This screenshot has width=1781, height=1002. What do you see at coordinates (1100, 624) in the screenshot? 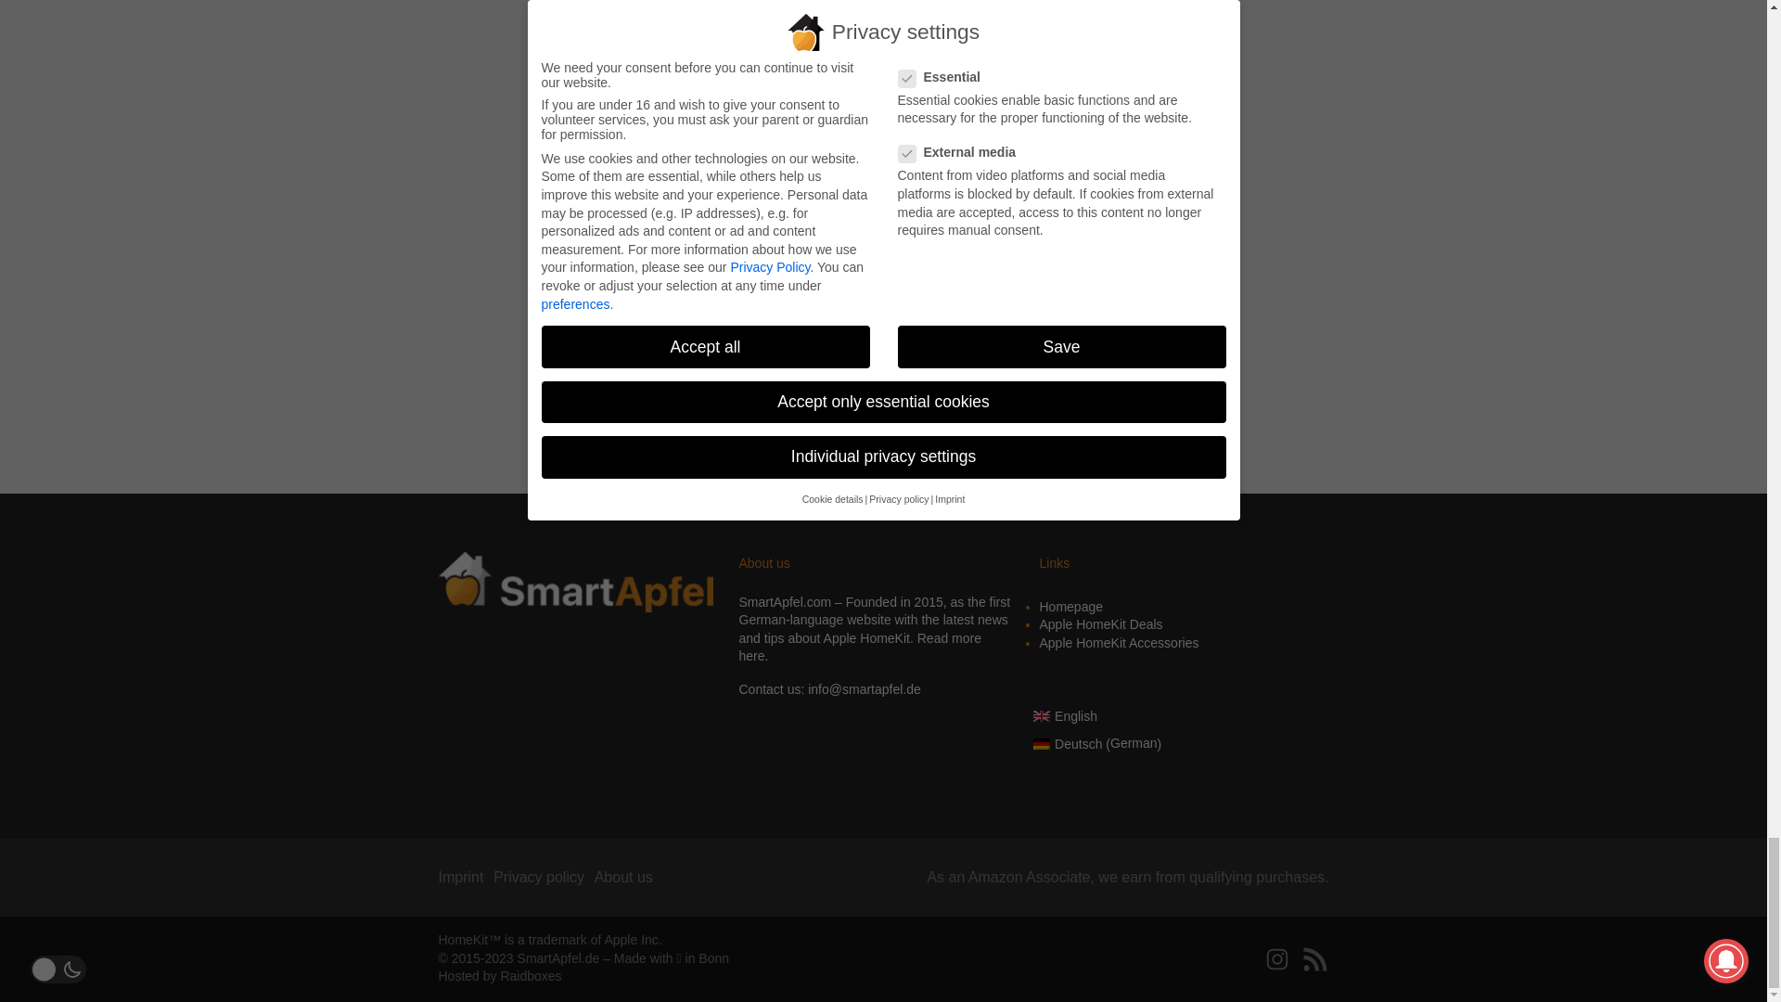
I see `Apple HomeKit Deals` at bounding box center [1100, 624].